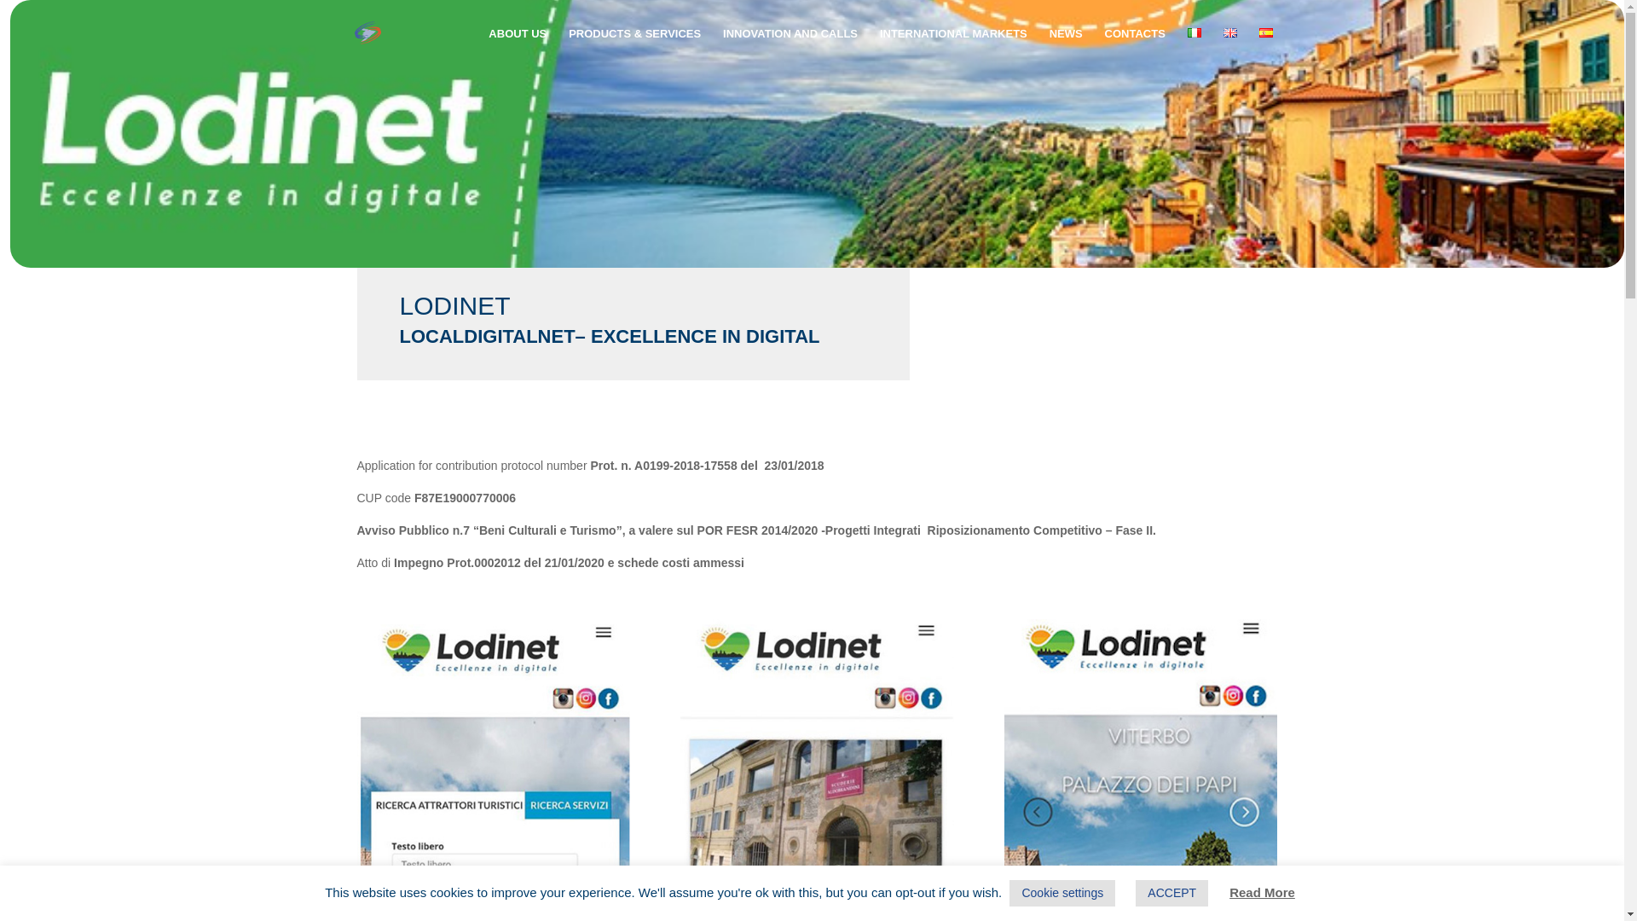 This screenshot has height=921, width=1637. Describe the element at coordinates (1062, 893) in the screenshot. I see `Cookie settings` at that location.